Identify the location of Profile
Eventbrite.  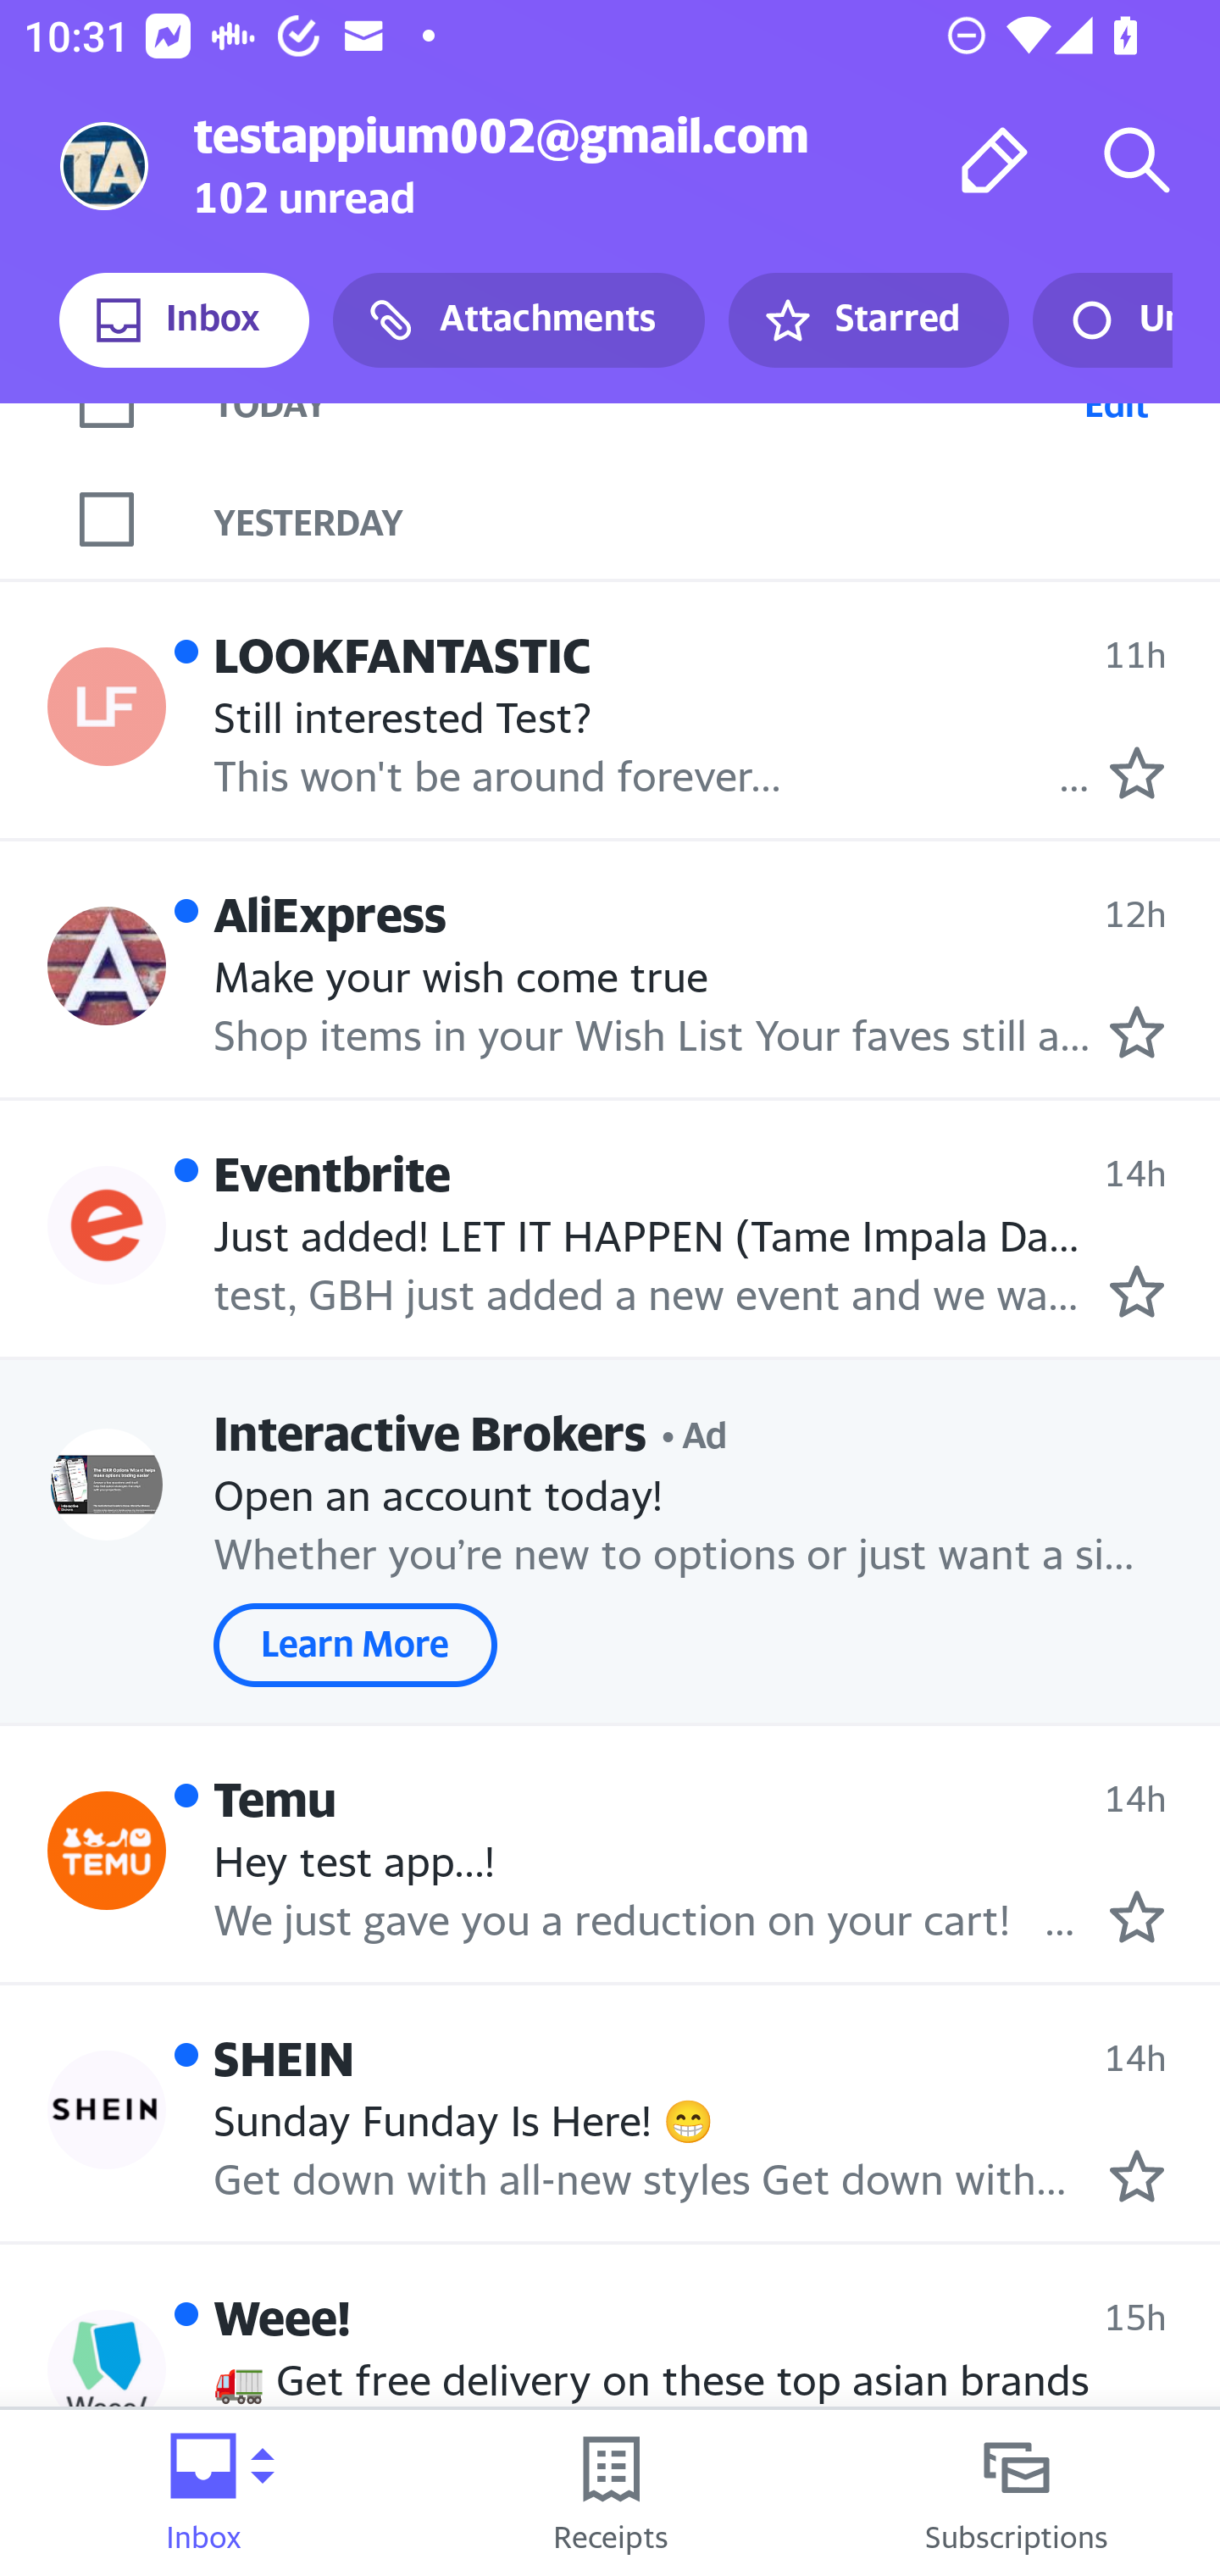
(107, 1225).